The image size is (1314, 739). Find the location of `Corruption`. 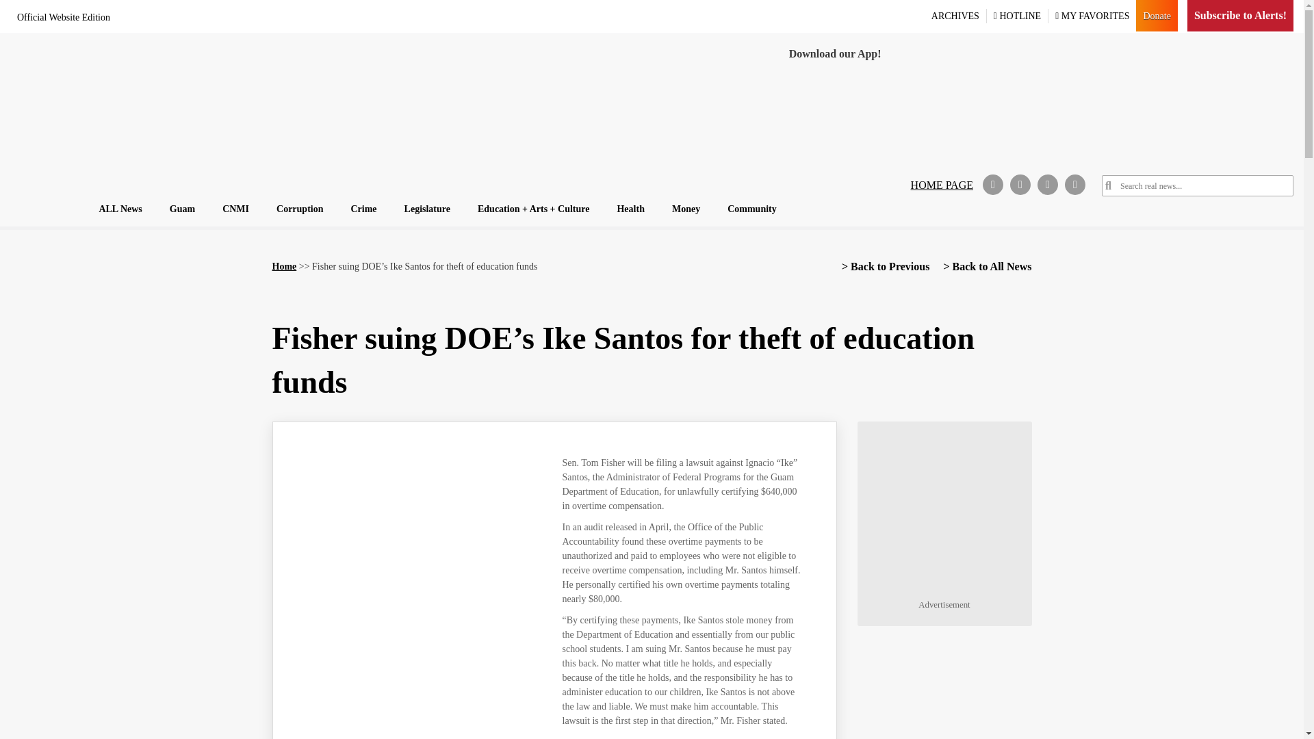

Corruption is located at coordinates (299, 209).